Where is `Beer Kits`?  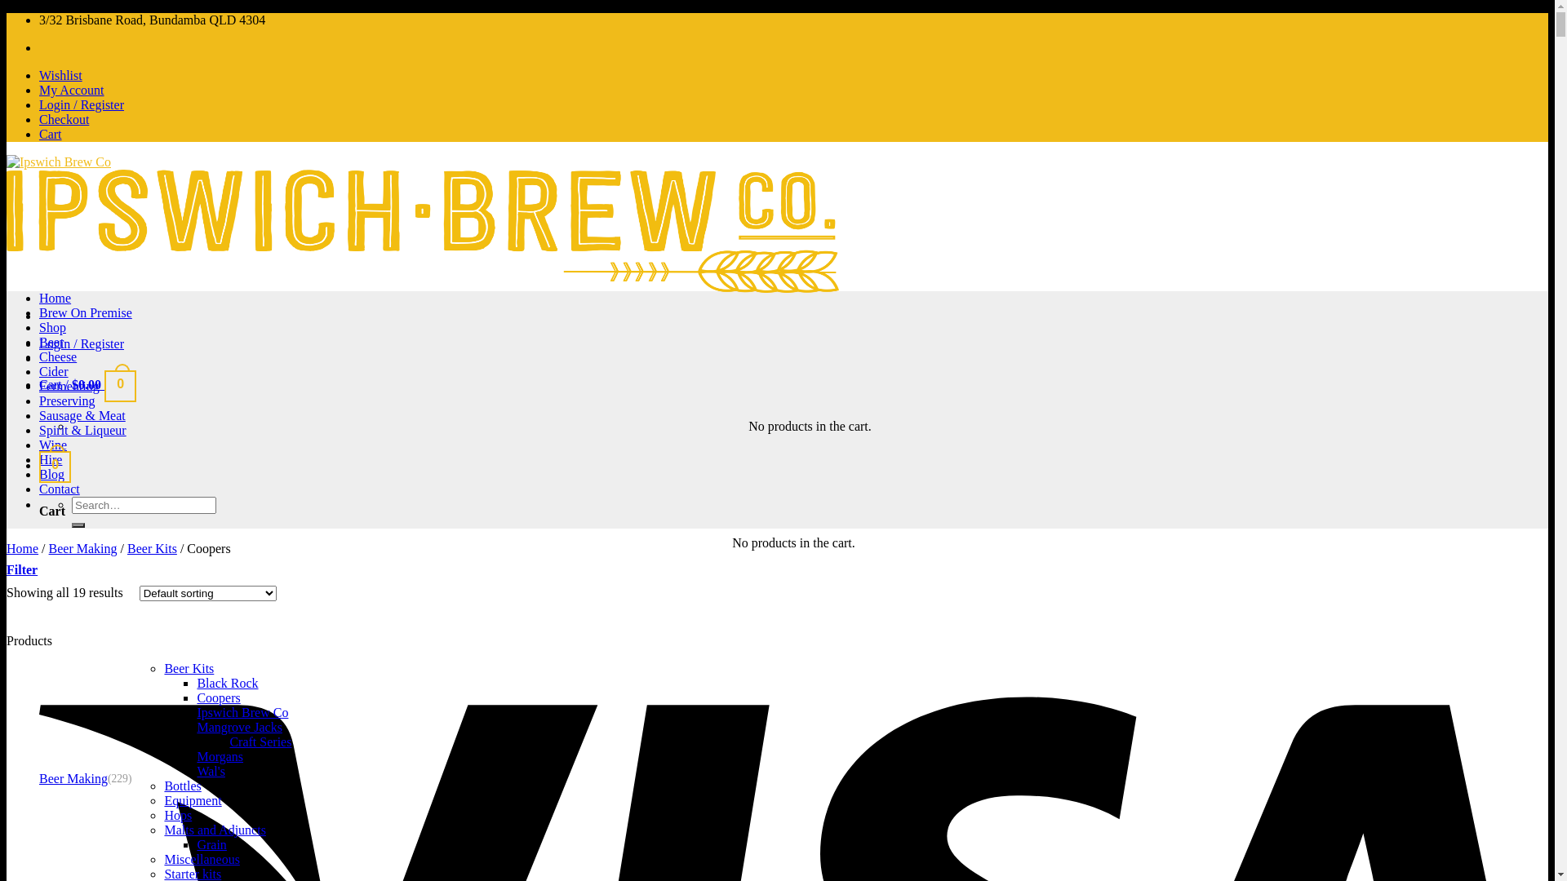
Beer Kits is located at coordinates (189, 669).